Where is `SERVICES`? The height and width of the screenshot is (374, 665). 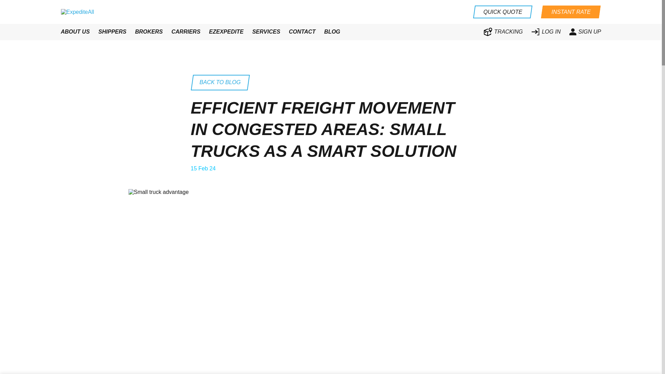 SERVICES is located at coordinates (266, 32).